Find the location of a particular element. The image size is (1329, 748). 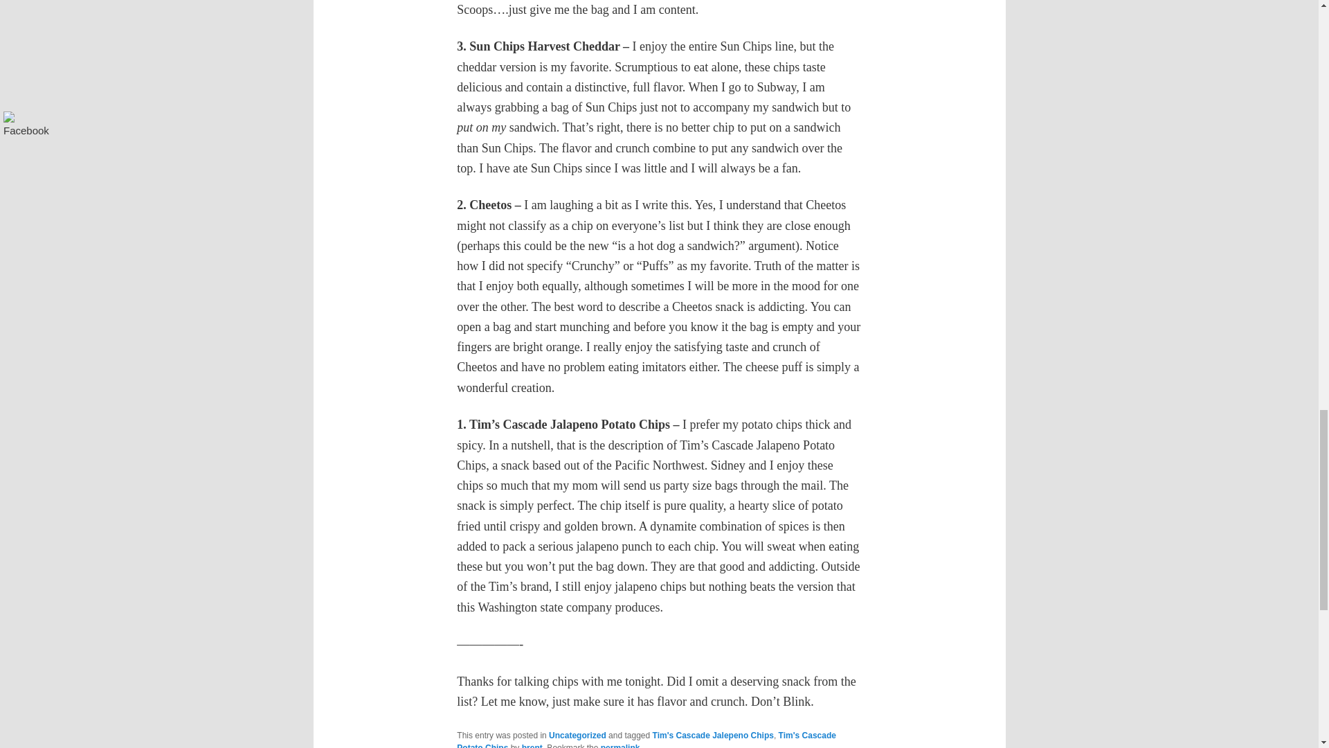

Uncategorized is located at coordinates (577, 736).